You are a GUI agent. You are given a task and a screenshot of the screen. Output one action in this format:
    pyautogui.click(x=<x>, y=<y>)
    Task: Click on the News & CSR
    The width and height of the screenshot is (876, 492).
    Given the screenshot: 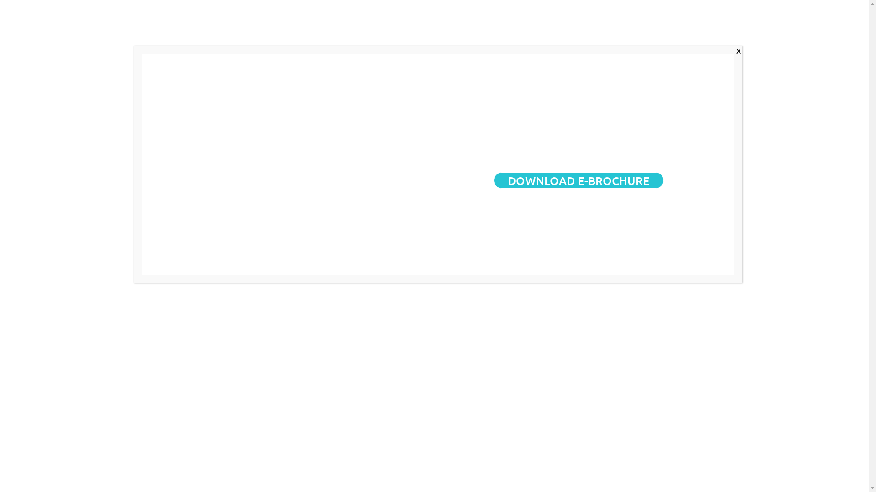 What is the action you would take?
    pyautogui.click(x=580, y=26)
    